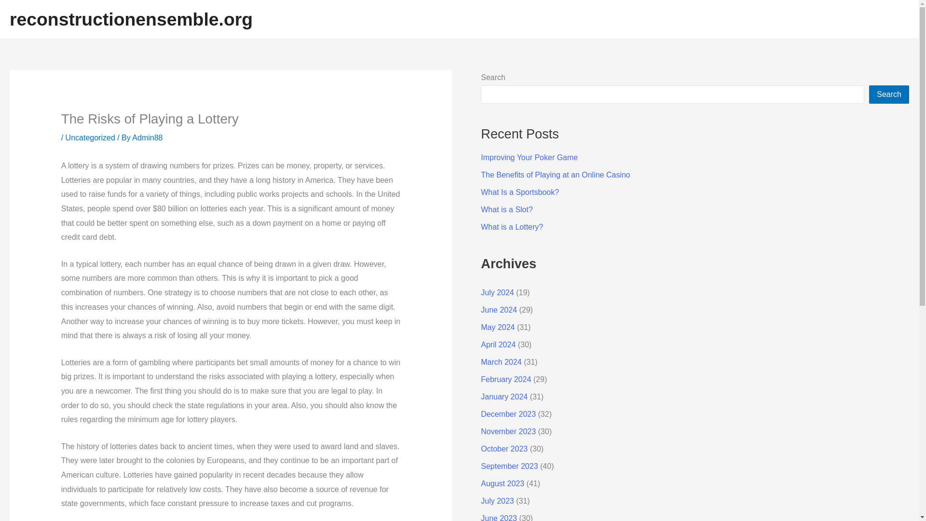 The width and height of the screenshot is (926, 521). What do you see at coordinates (508, 431) in the screenshot?
I see `November 2023` at bounding box center [508, 431].